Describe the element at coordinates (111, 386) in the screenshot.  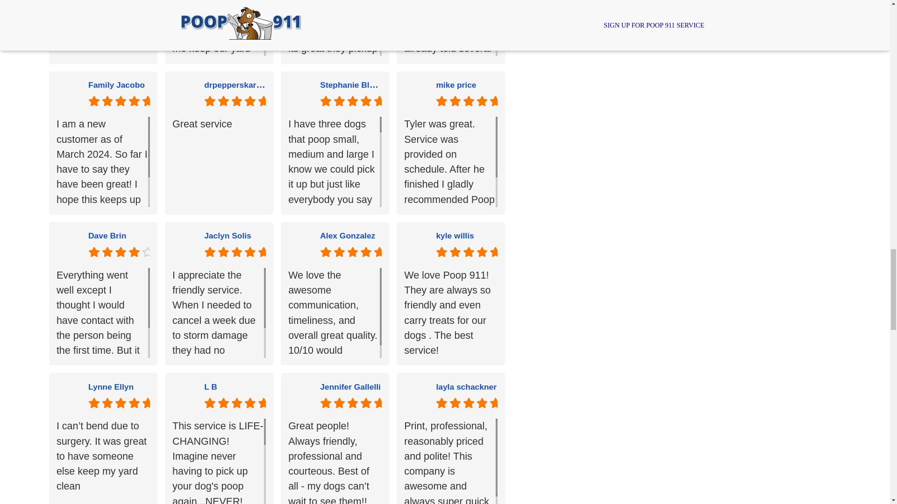
I see `Lynne Ellyn` at that location.